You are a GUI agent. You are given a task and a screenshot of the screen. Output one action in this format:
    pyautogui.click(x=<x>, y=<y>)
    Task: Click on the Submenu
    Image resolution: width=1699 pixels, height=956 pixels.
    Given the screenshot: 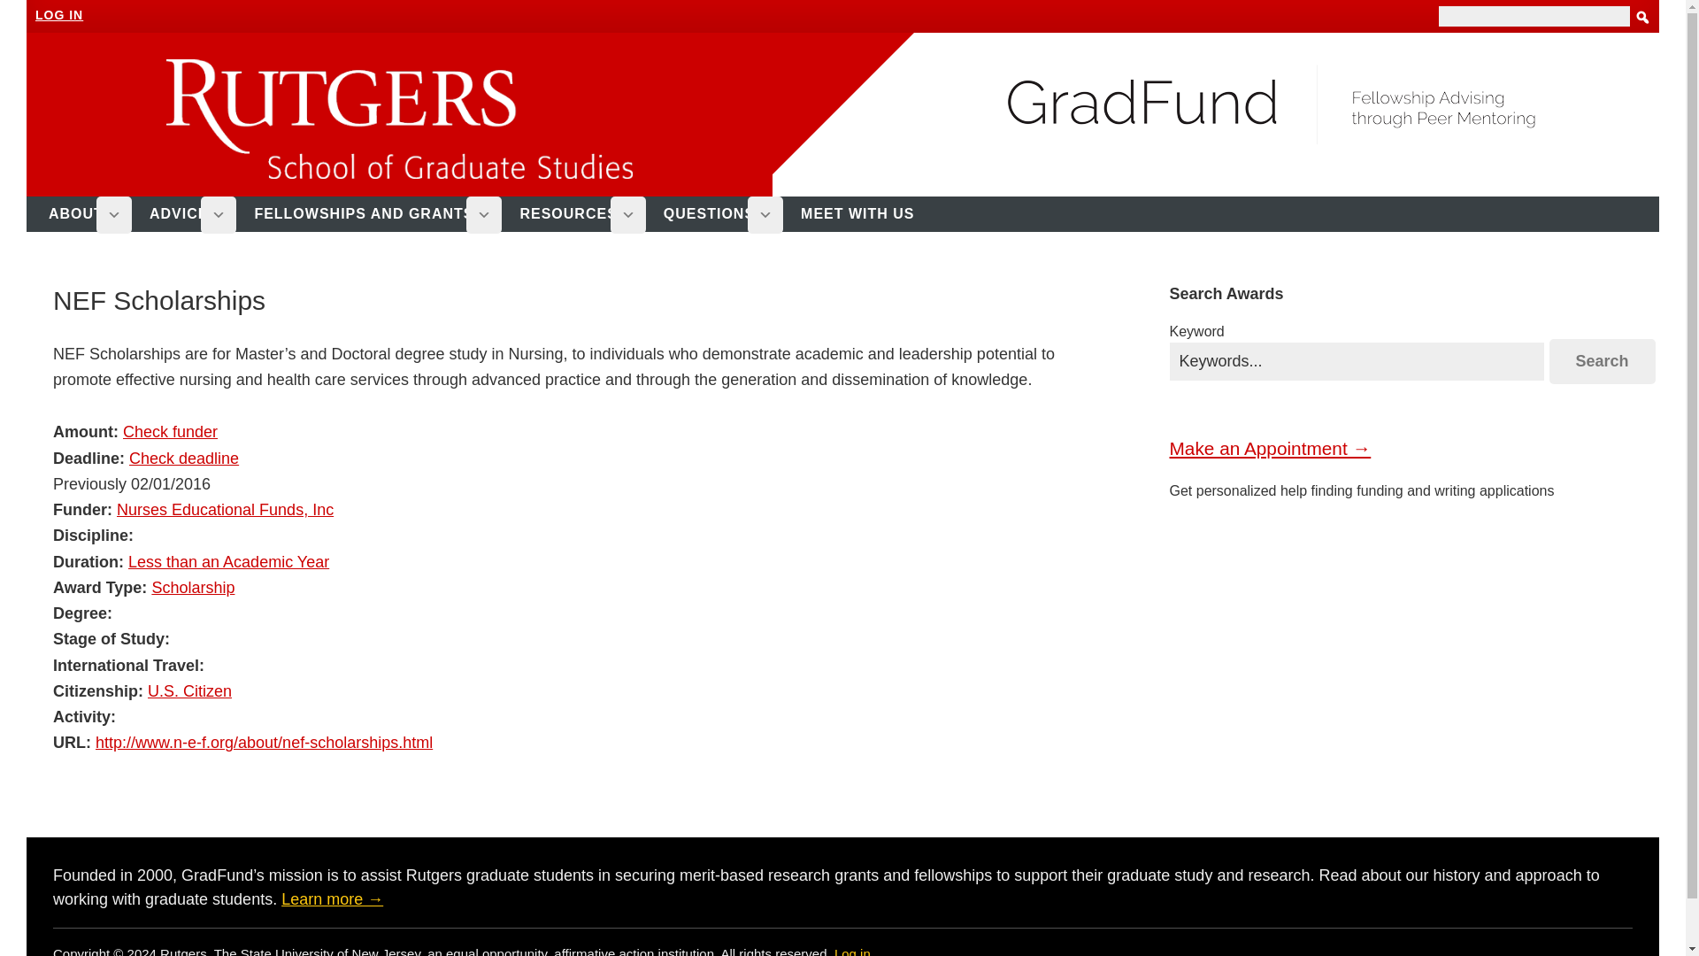 What is the action you would take?
    pyautogui.click(x=483, y=214)
    